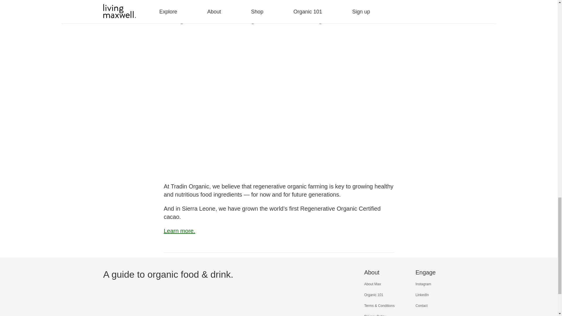 The width and height of the screenshot is (562, 316). Describe the element at coordinates (373, 295) in the screenshot. I see `Organic 101` at that location.